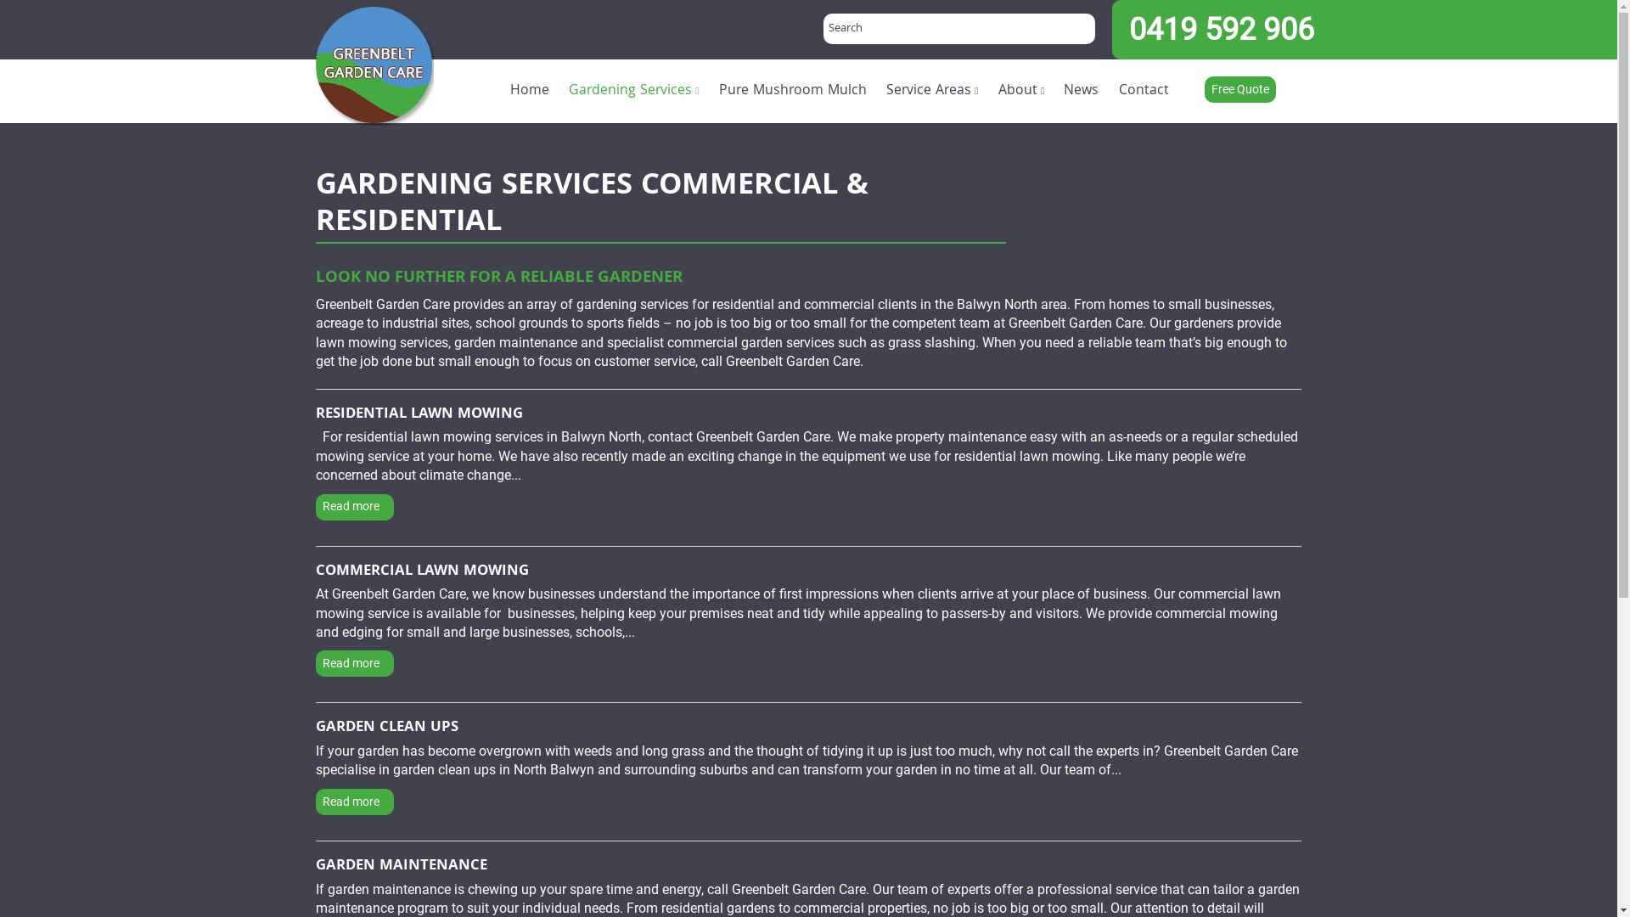 This screenshot has height=917, width=1630. I want to click on Search for:, so click(959, 29).